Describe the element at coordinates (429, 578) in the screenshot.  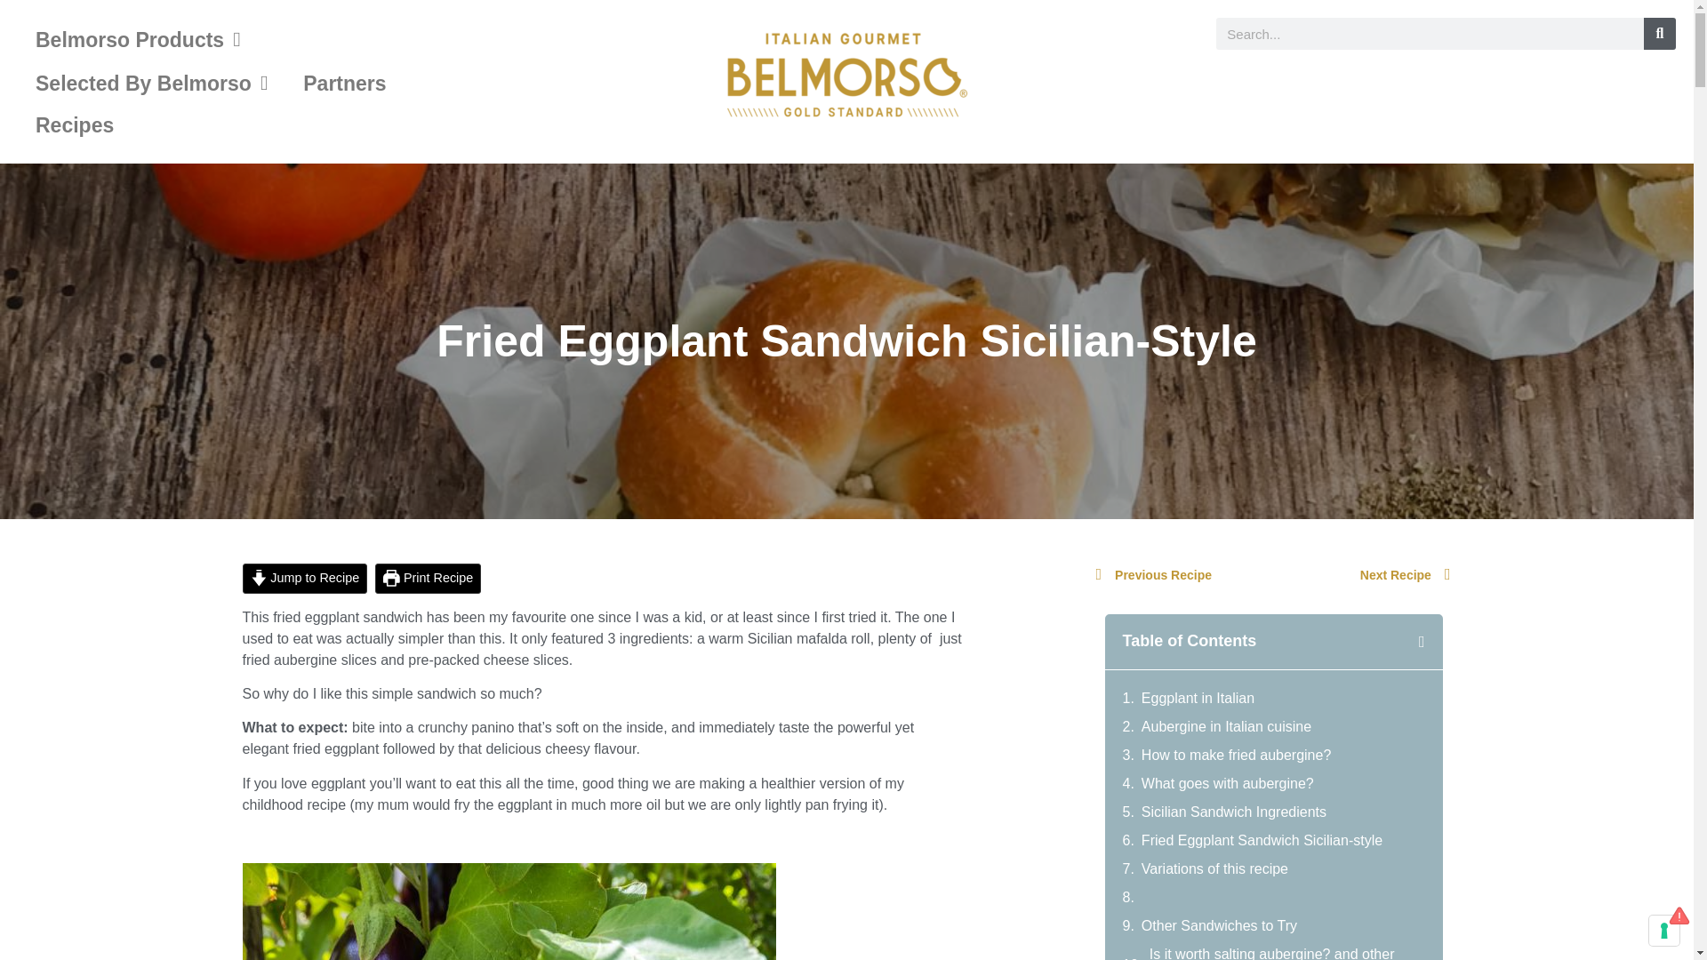
I see `Print Recipe` at that location.